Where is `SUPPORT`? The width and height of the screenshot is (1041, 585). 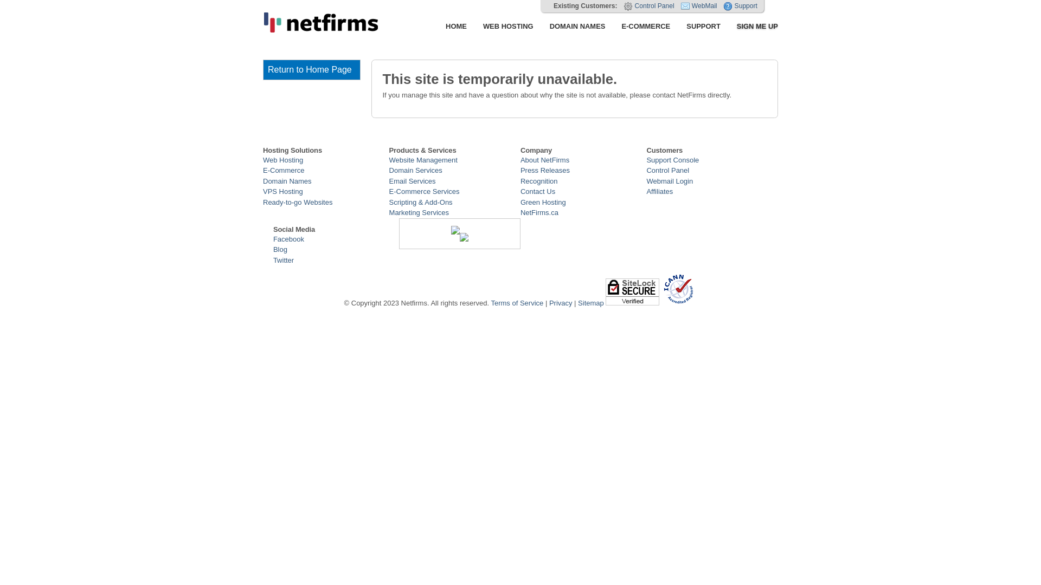
SUPPORT is located at coordinates (704, 27).